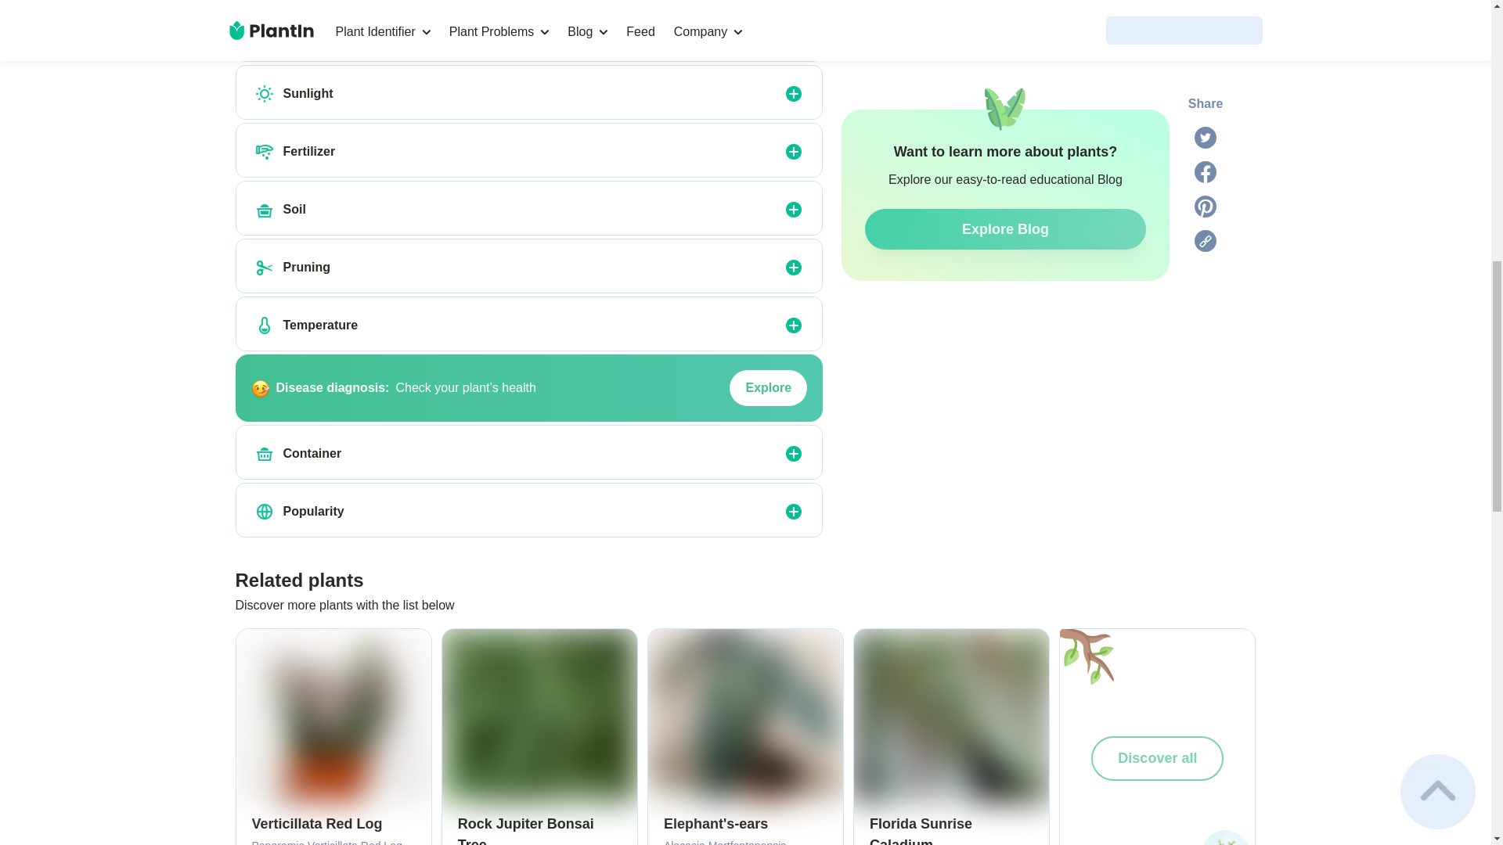  I want to click on Sunlight, so click(265, 94).